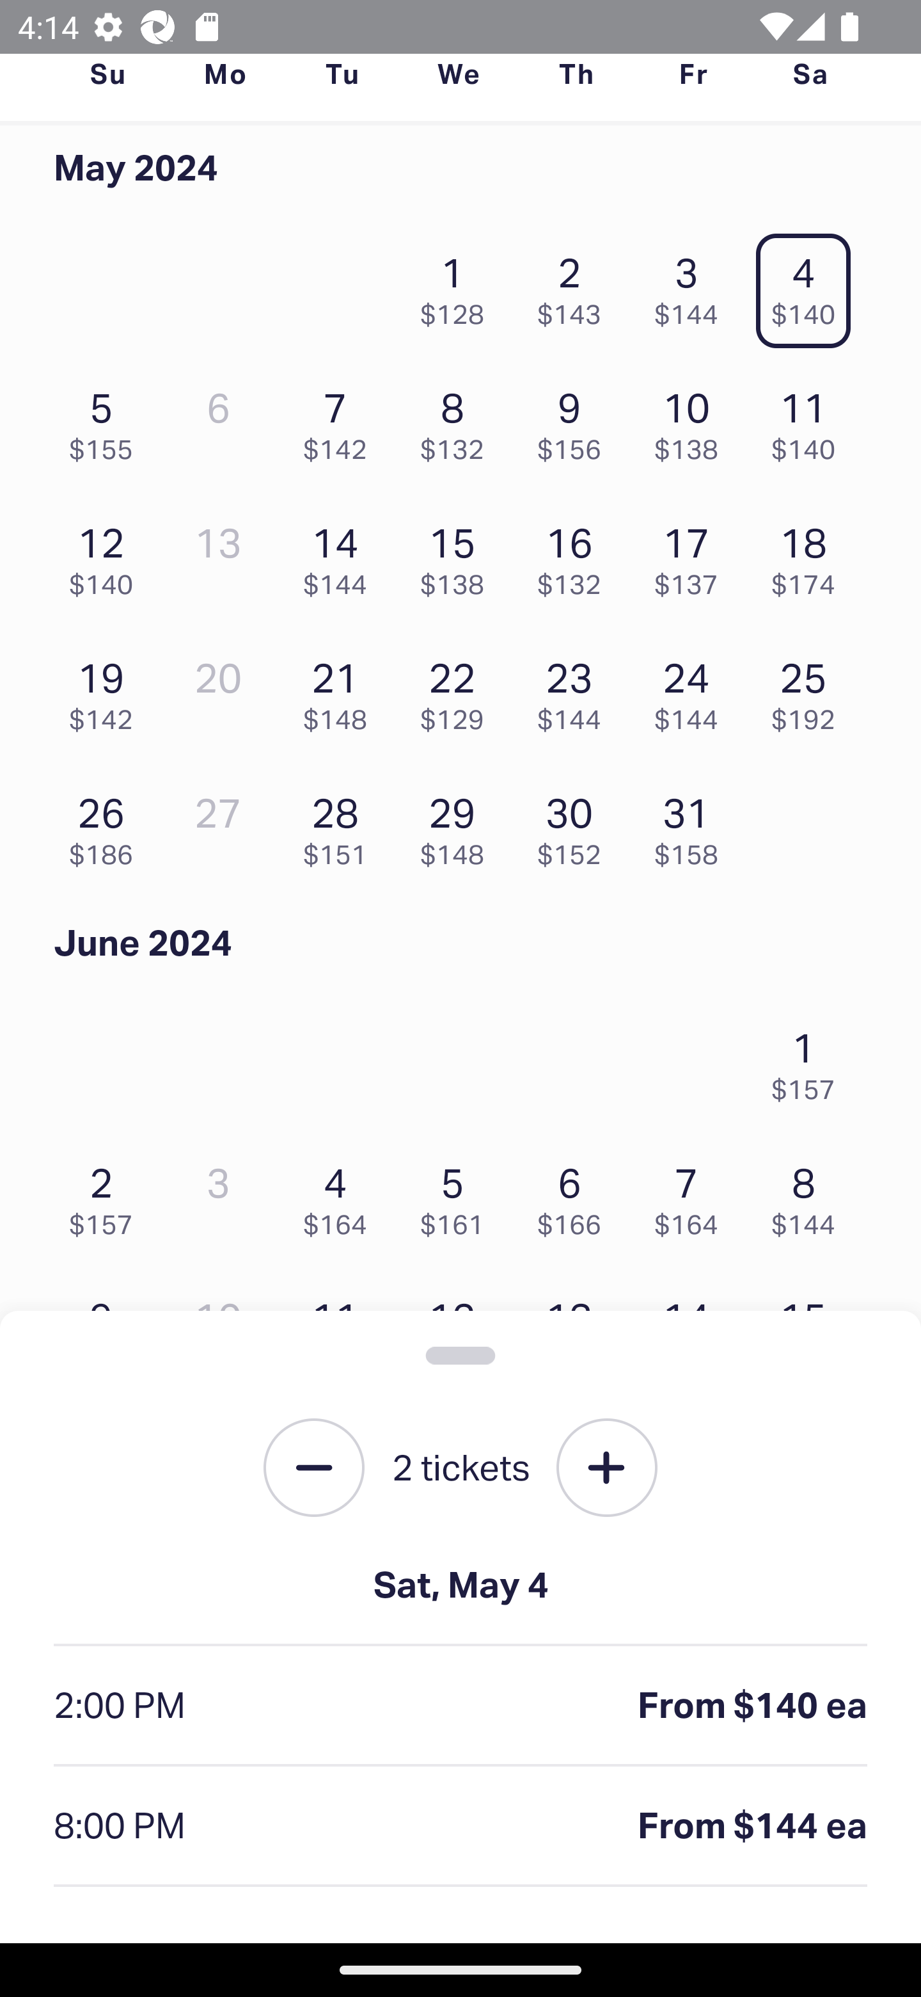 This screenshot has height=1997, width=921. I want to click on 2:00 PM From $140 ea, so click(460, 1706).